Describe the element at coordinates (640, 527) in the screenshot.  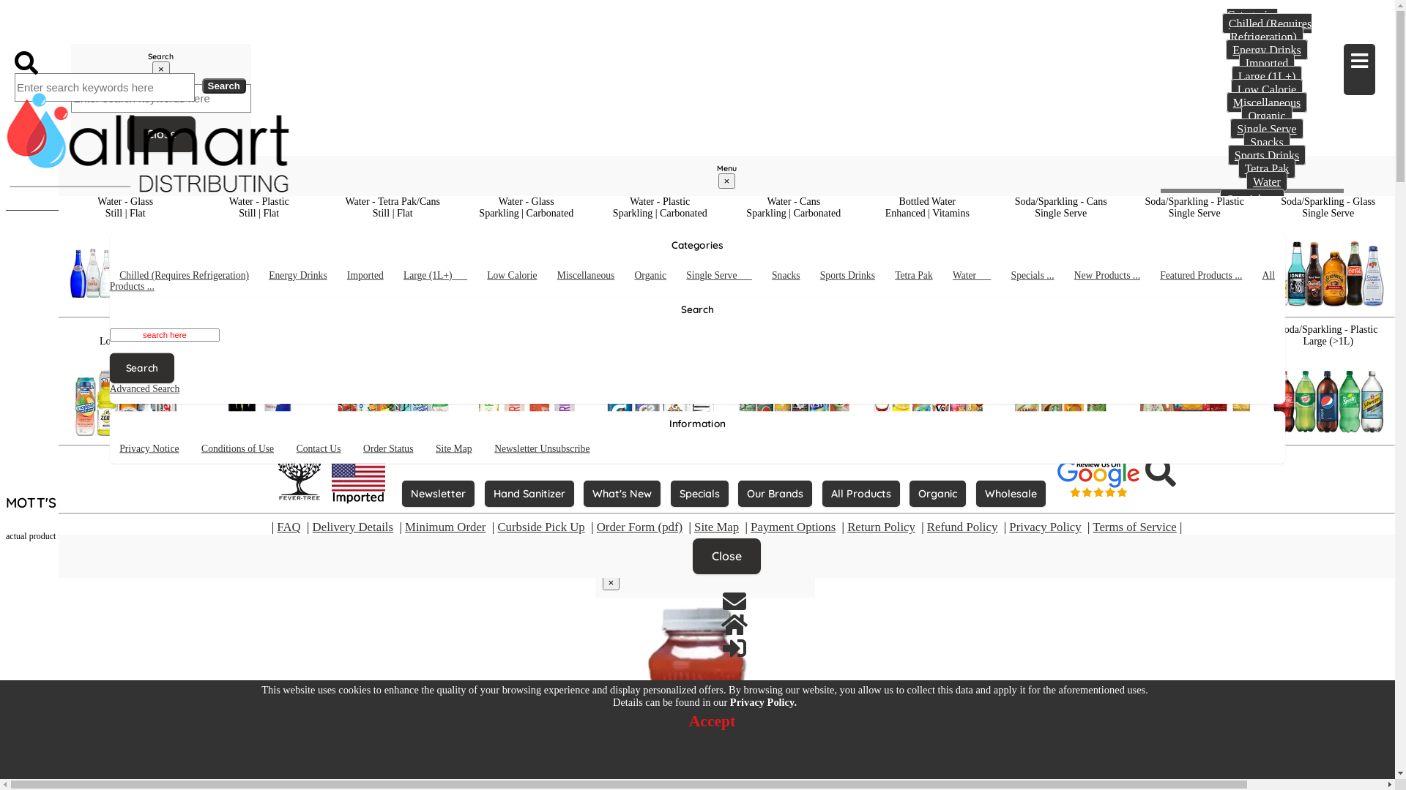
I see `Order Form (pdf)` at that location.